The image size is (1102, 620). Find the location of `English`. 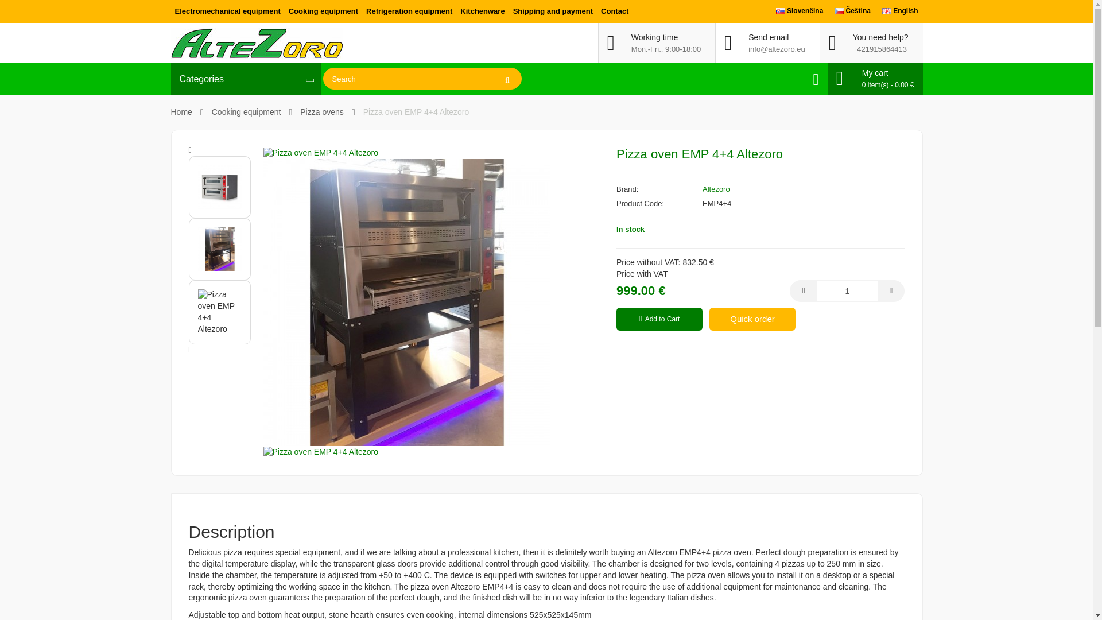

English is located at coordinates (887, 11).